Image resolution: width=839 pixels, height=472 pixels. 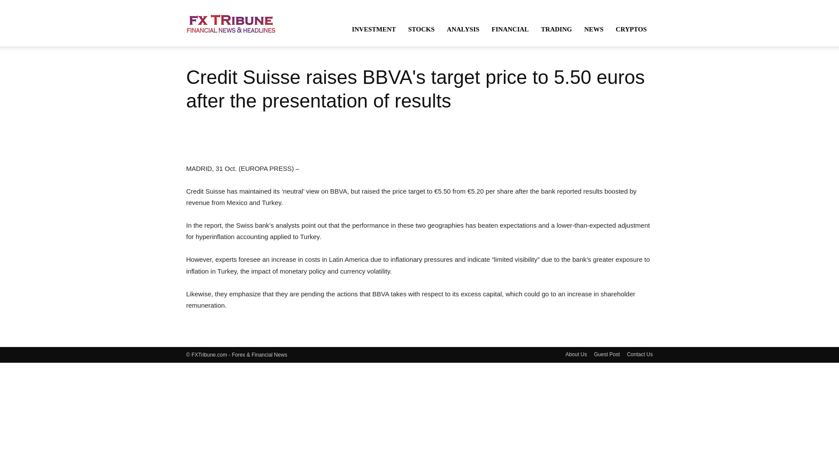 I want to click on NEWS, so click(x=593, y=29).